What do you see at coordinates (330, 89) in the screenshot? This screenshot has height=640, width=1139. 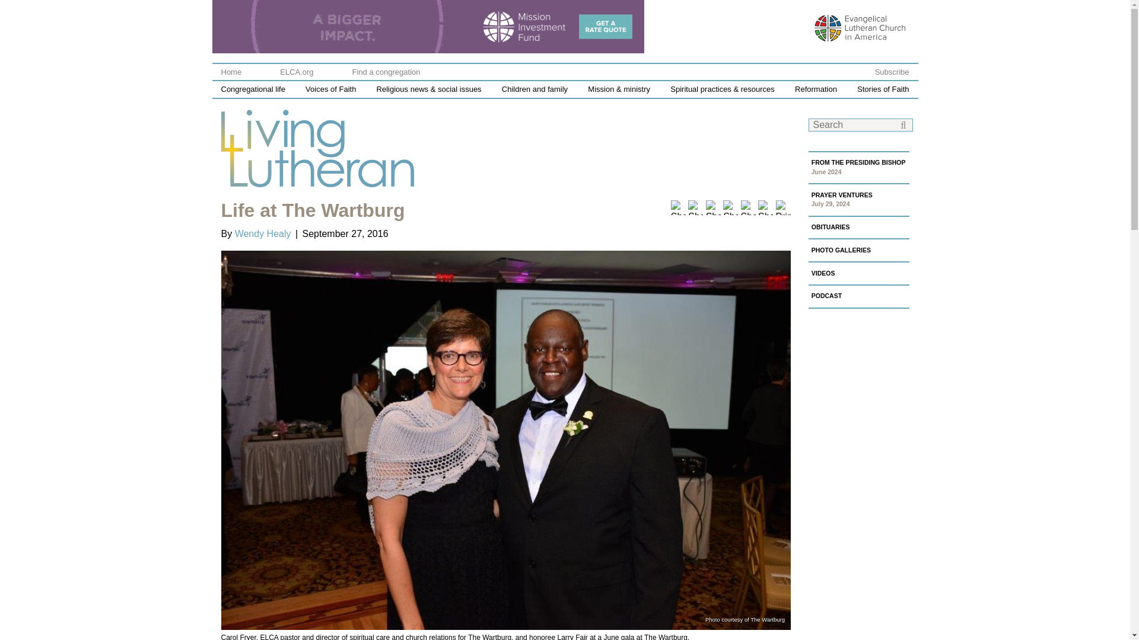 I see `Voices of Faith` at bounding box center [330, 89].